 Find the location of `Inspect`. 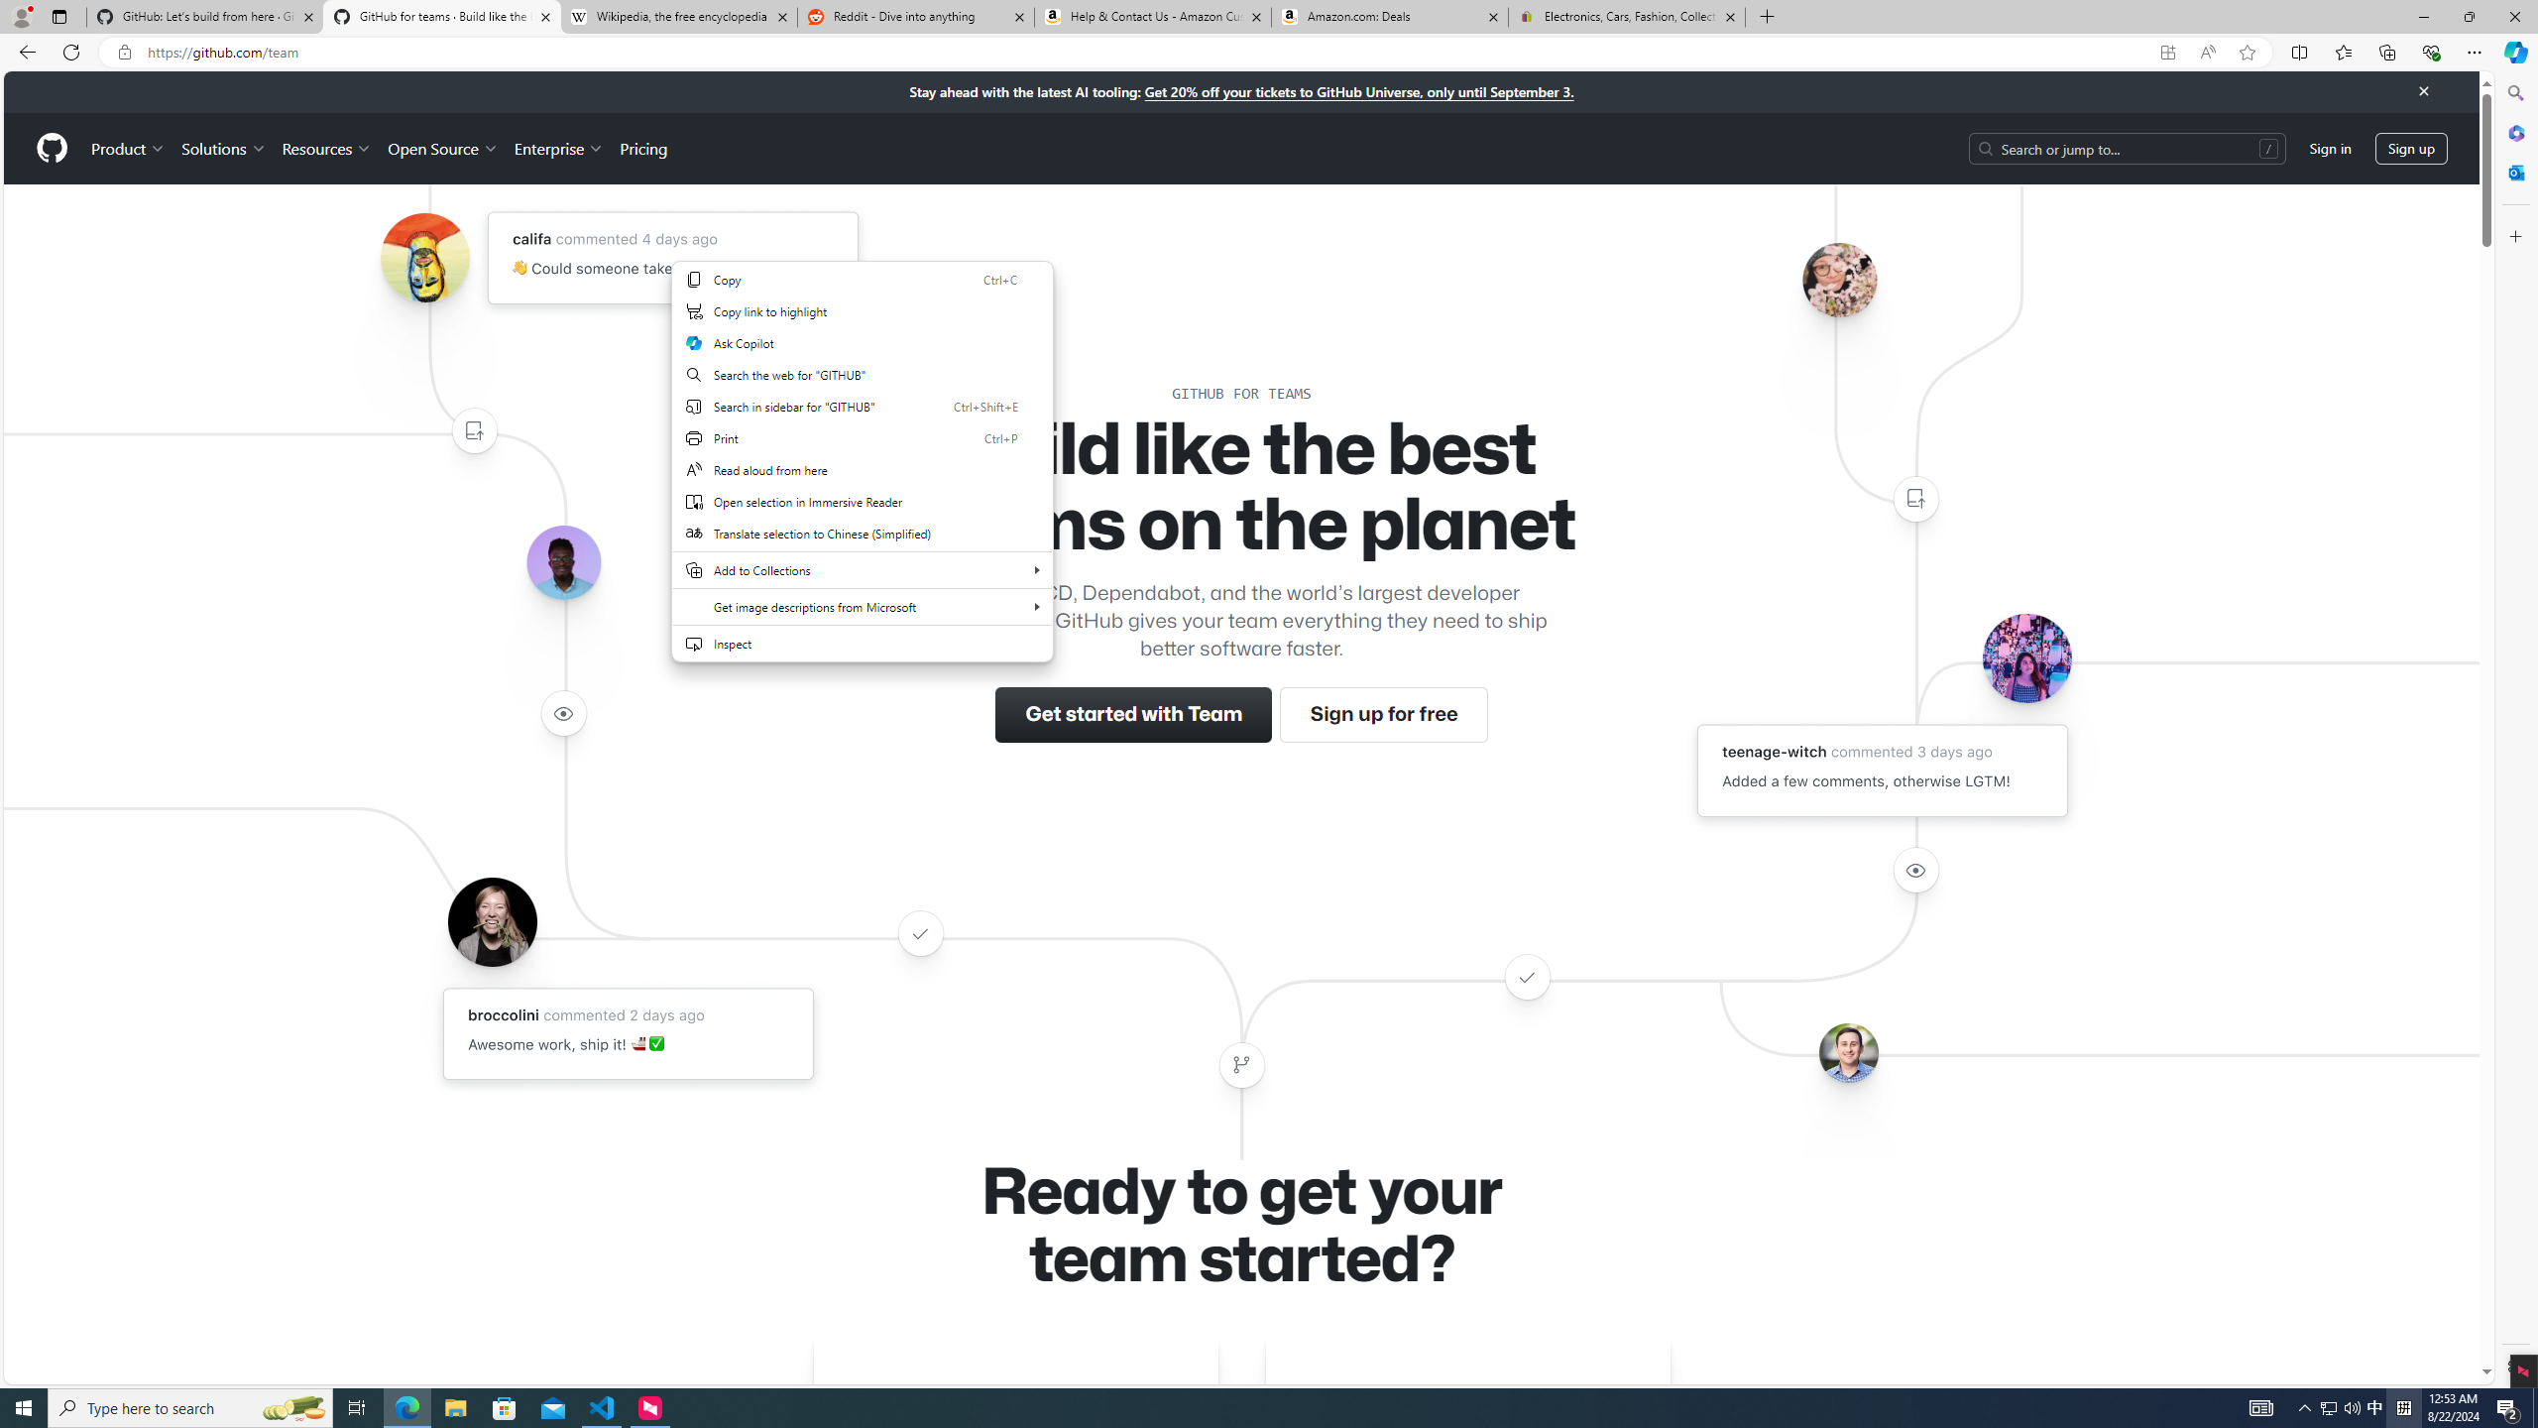

Inspect is located at coordinates (863, 644).